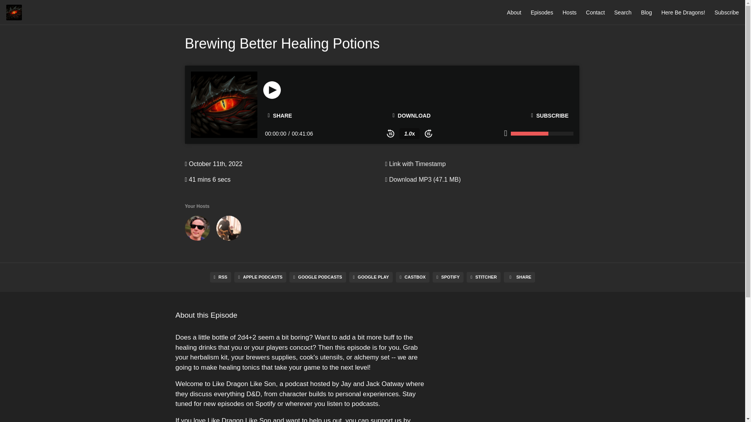 The height and width of the screenshot is (422, 751). I want to click on Jay, so click(197, 230).